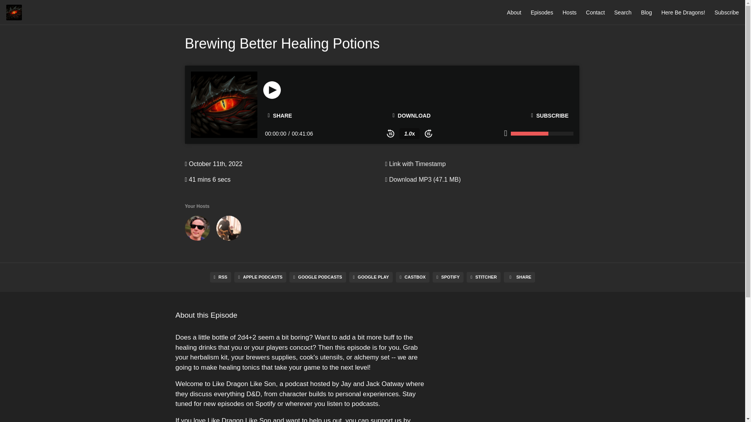 The height and width of the screenshot is (422, 751). I want to click on Jay, so click(197, 230).